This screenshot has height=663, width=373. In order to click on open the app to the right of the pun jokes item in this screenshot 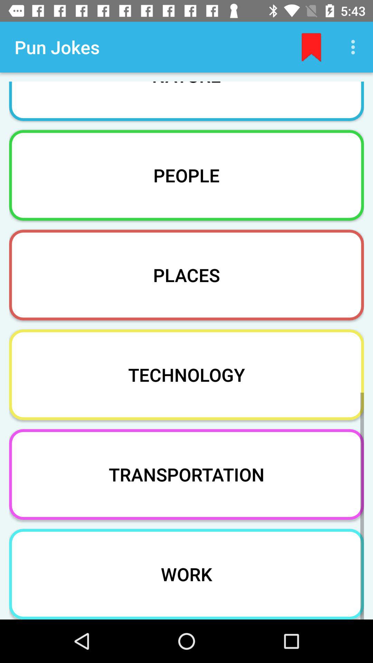, I will do `click(311, 47)`.